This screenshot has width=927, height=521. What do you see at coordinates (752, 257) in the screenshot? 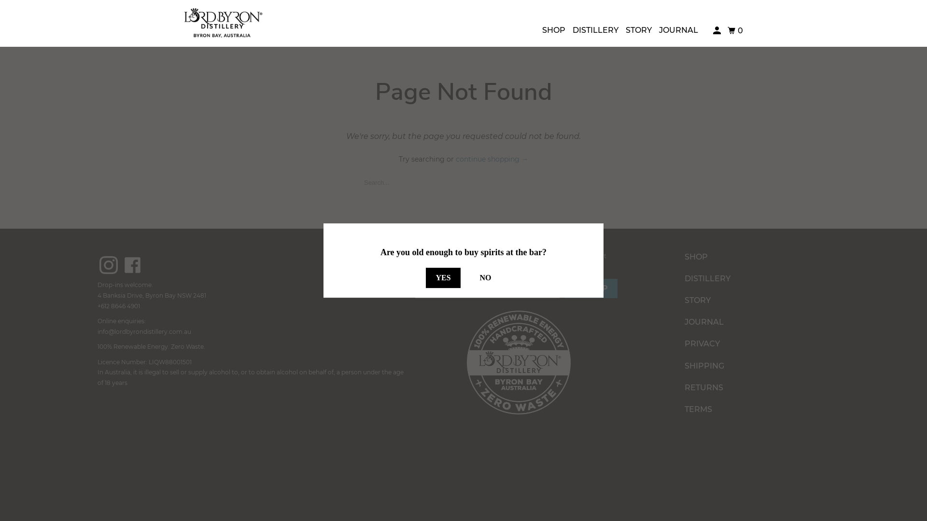
I see `SHOP` at bounding box center [752, 257].